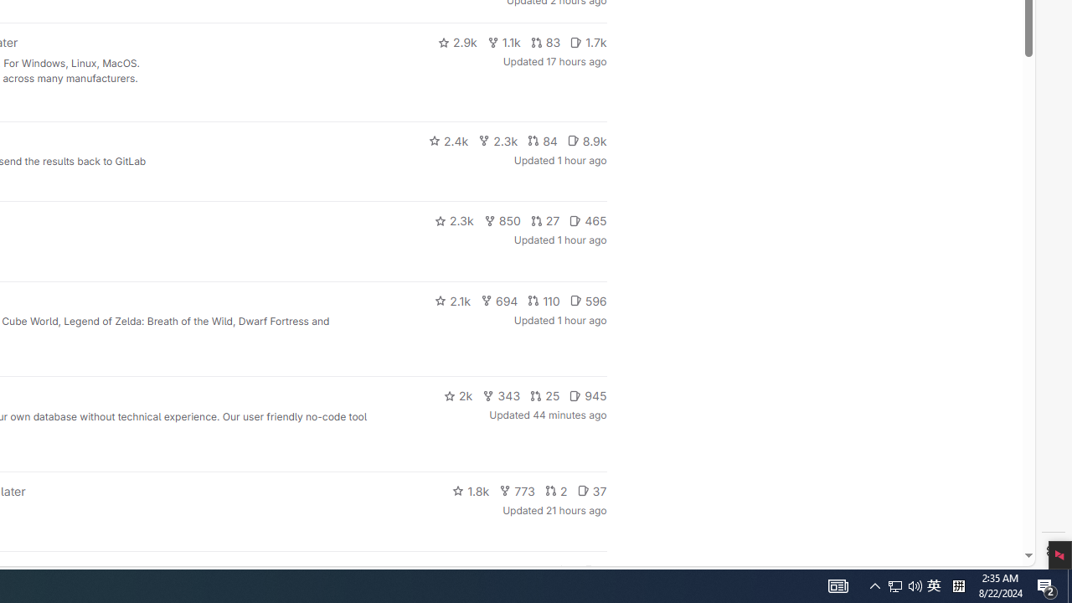 This screenshot has width=1072, height=603. I want to click on 27, so click(545, 221).